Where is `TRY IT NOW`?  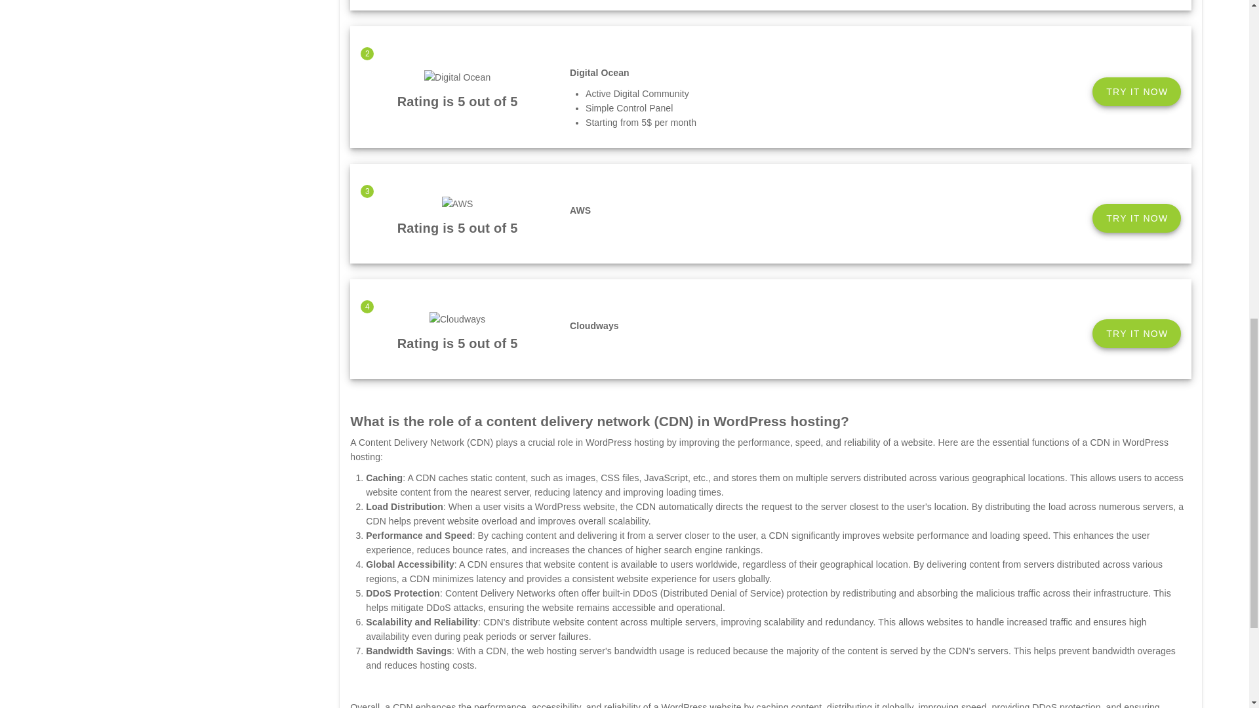 TRY IT NOW is located at coordinates (1136, 218).